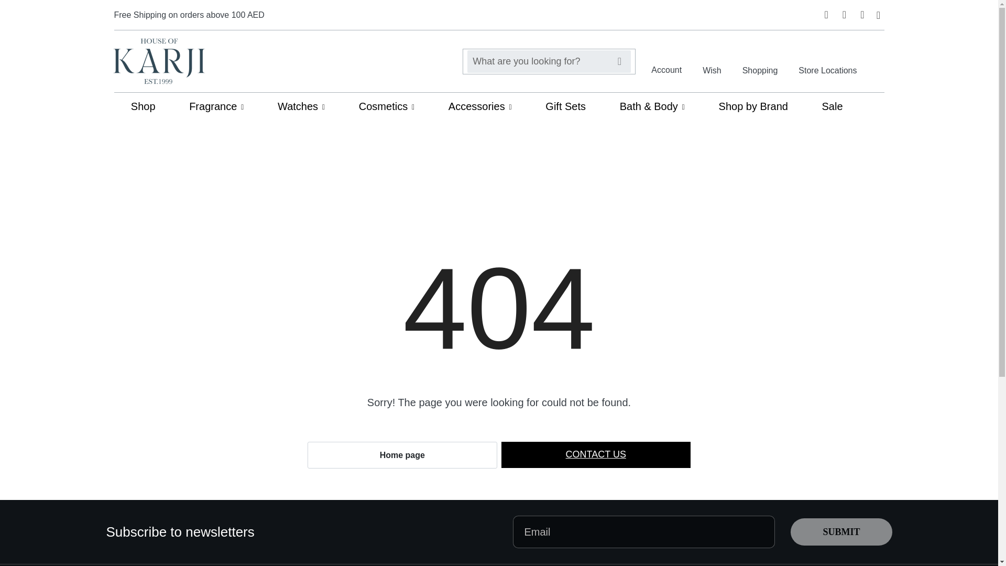 This screenshot has height=566, width=1006. I want to click on Wish, so click(712, 61).